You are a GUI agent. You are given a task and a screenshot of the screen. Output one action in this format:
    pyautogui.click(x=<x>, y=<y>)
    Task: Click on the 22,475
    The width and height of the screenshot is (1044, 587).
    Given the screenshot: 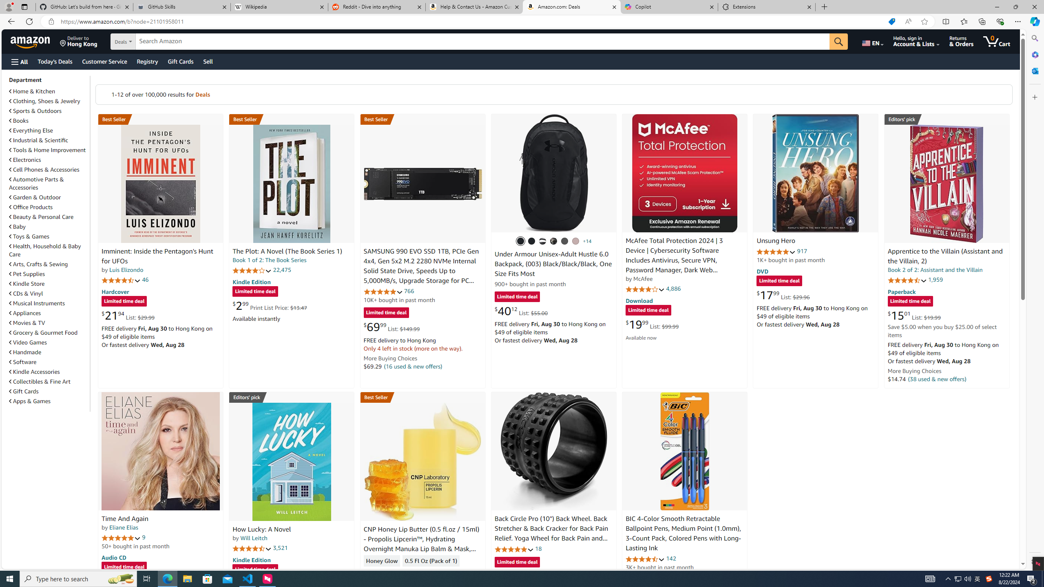 What is the action you would take?
    pyautogui.click(x=282, y=270)
    